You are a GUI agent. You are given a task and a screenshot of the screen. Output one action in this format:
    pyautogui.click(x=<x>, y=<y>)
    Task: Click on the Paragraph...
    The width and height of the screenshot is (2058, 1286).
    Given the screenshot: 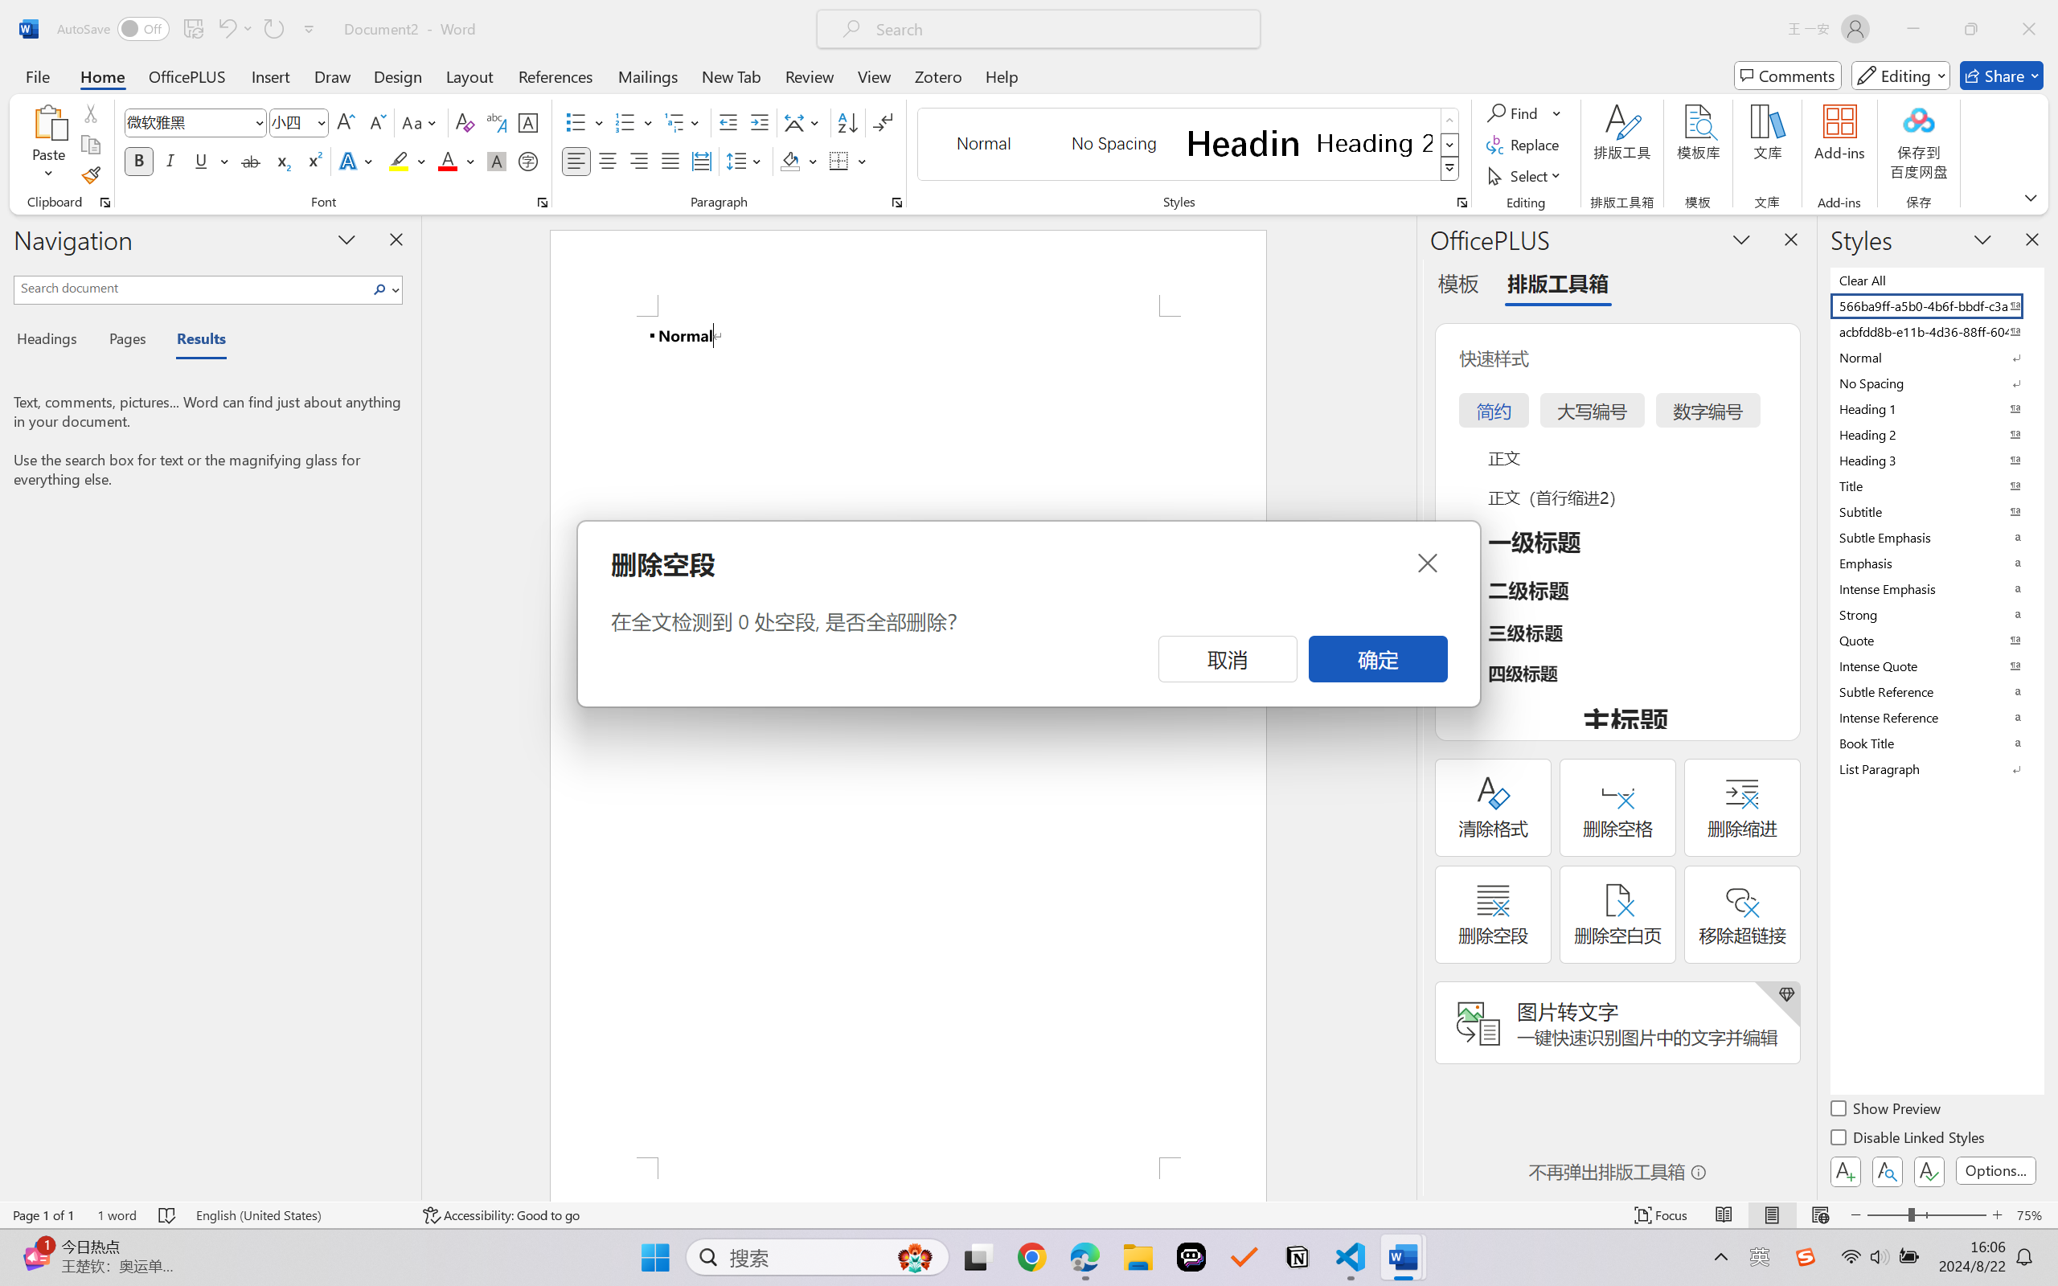 What is the action you would take?
    pyautogui.click(x=897, y=203)
    